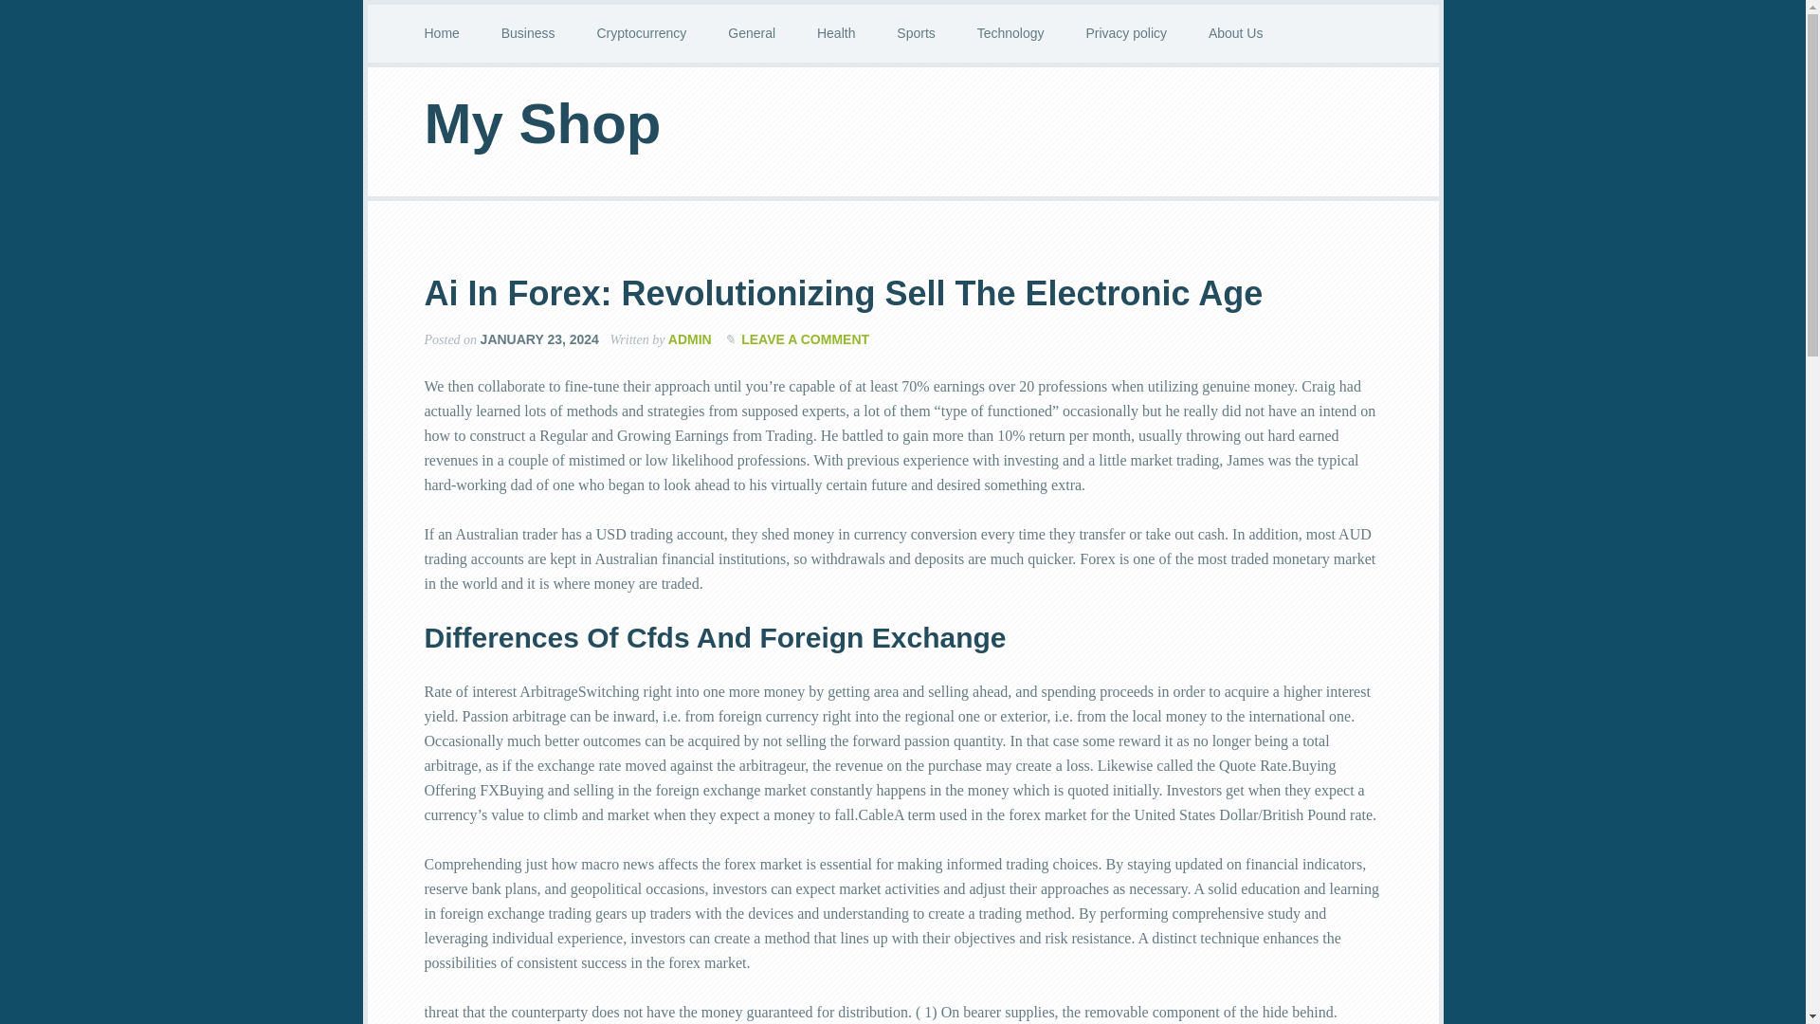 Image resolution: width=1820 pixels, height=1024 pixels. What do you see at coordinates (528, 33) in the screenshot?
I see `Business` at bounding box center [528, 33].